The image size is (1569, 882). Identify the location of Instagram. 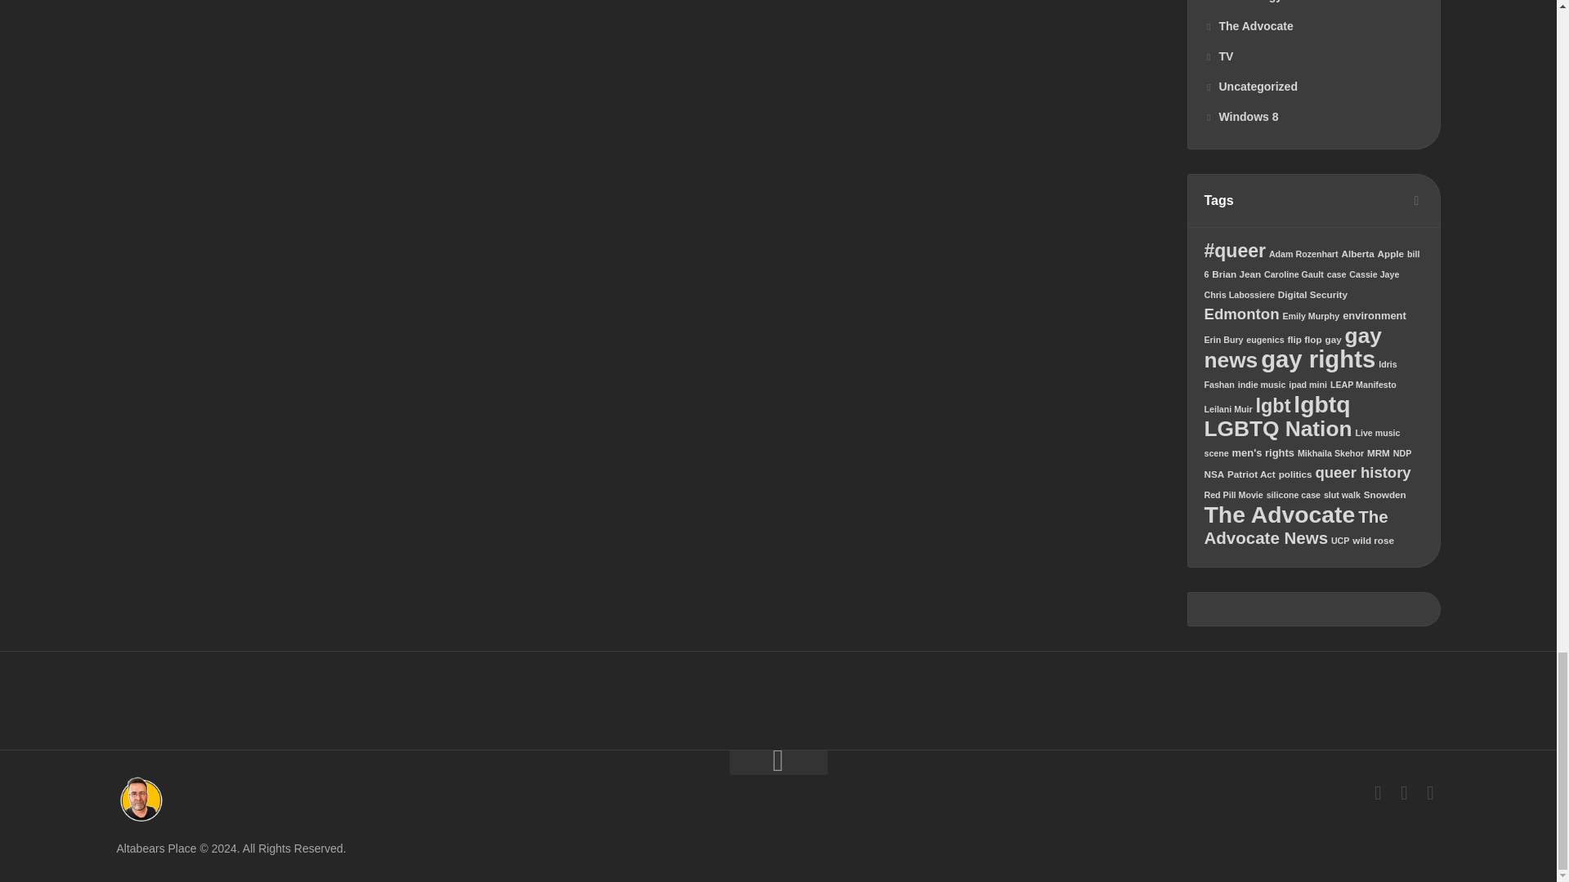
(1430, 792).